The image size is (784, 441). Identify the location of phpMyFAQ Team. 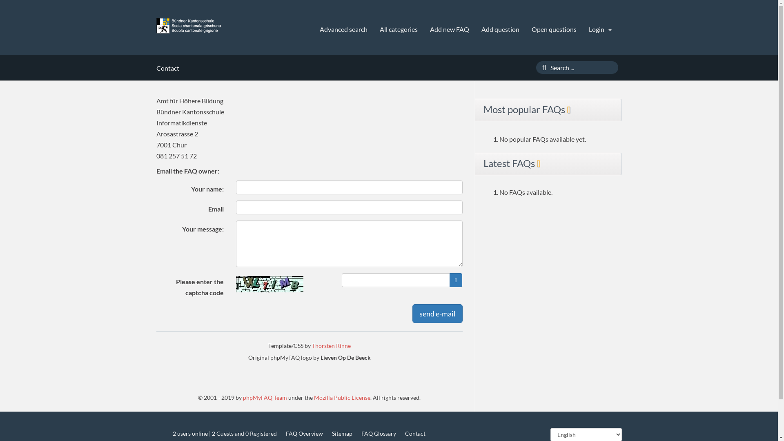
(265, 398).